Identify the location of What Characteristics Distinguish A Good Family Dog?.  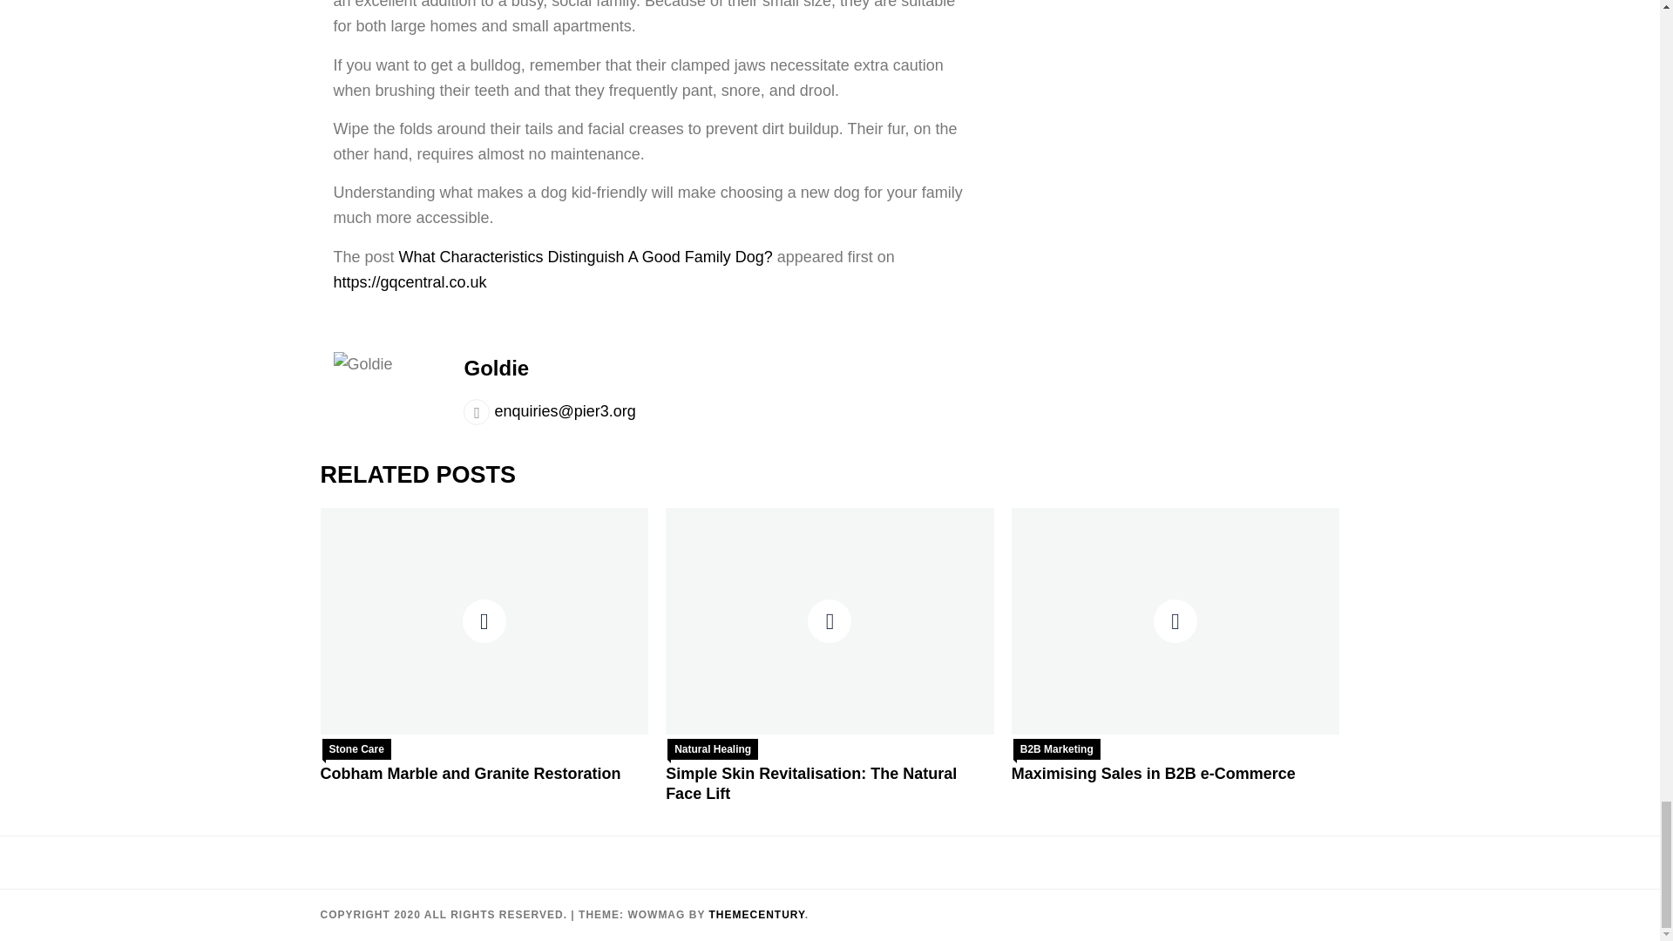
(586, 256).